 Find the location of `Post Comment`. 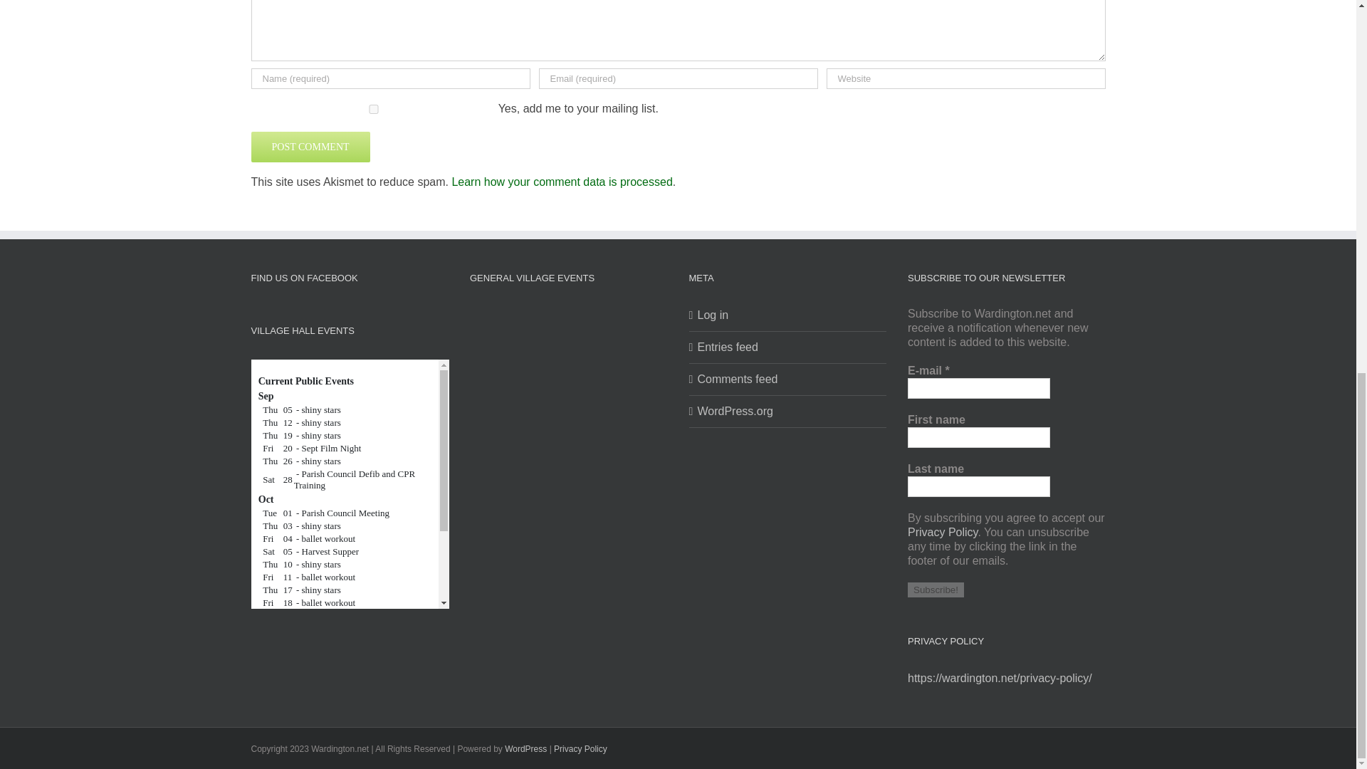

Post Comment is located at coordinates (309, 147).